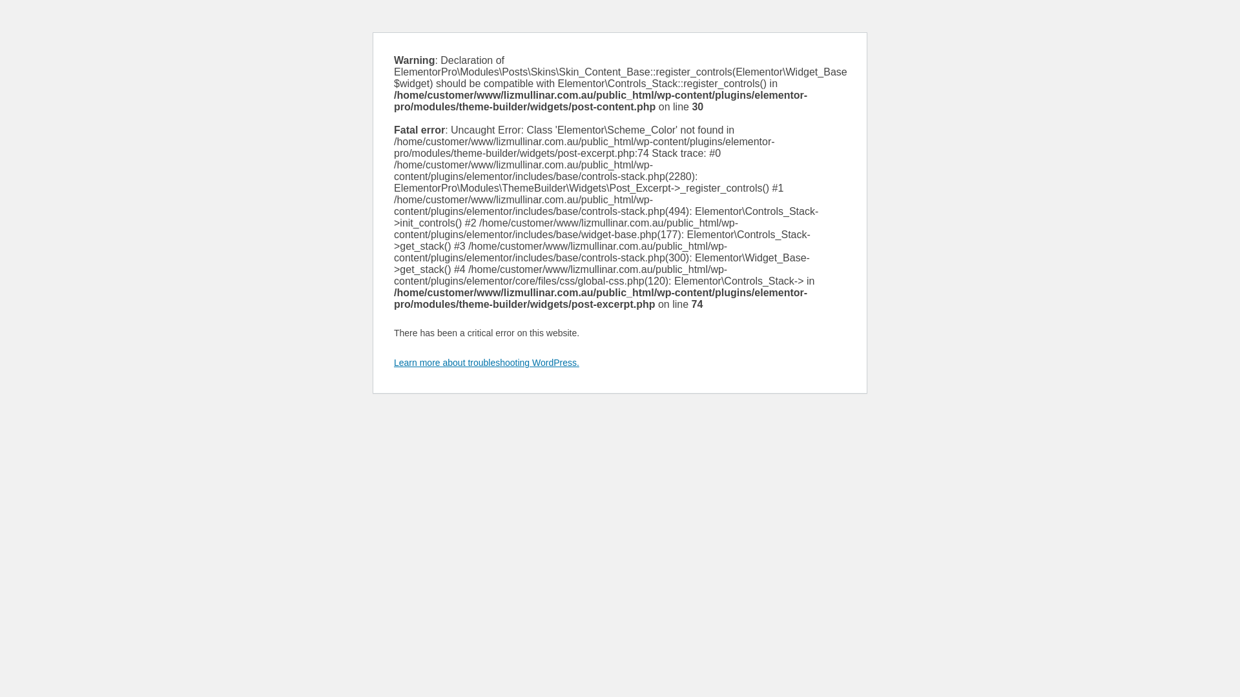 Image resolution: width=1240 pixels, height=697 pixels. I want to click on Learn more about troubleshooting WordPress., so click(487, 363).